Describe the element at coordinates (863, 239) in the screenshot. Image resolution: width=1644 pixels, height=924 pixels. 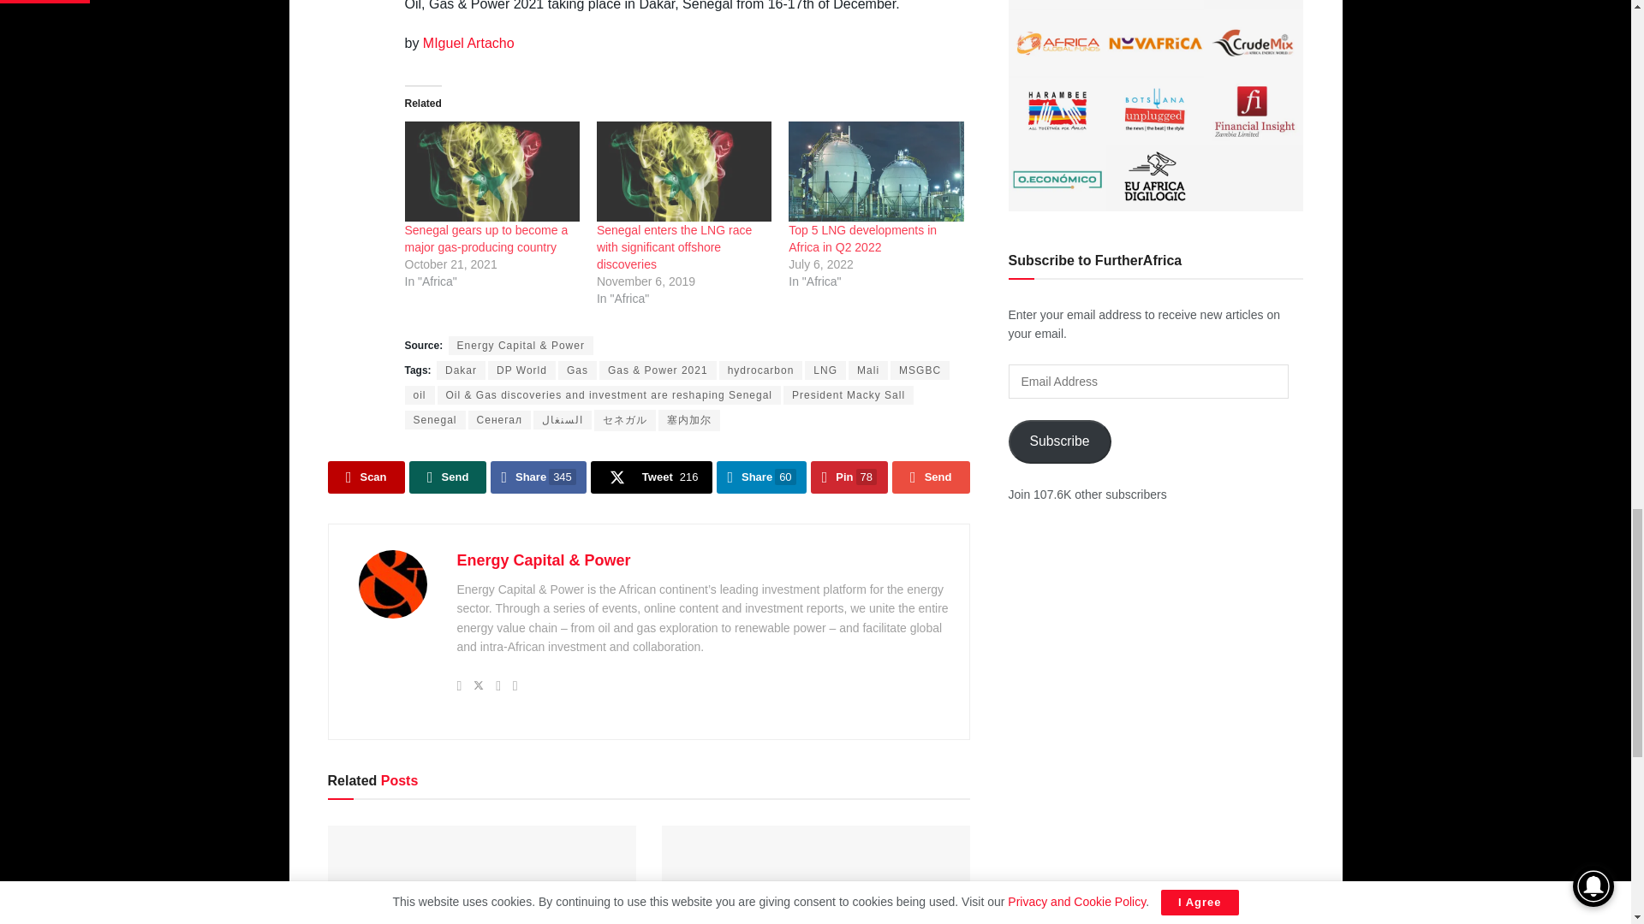
I see `Top 5 LNG developments in Africa in Q2 2022` at that location.